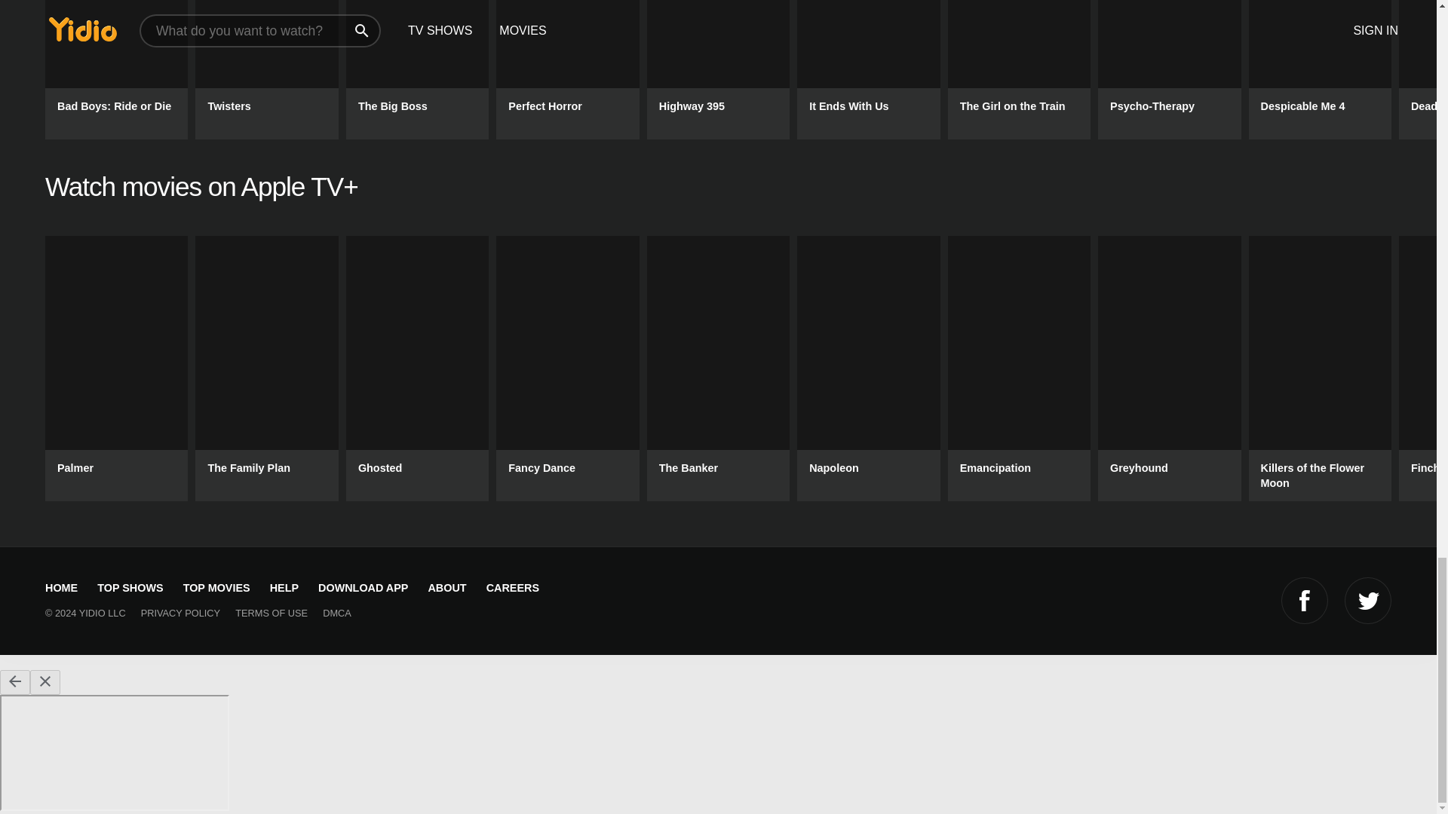 This screenshot has height=814, width=1448. I want to click on The Big Boss, so click(417, 69).